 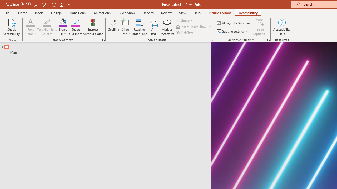 I want to click on Save, so click(x=36, y=4).